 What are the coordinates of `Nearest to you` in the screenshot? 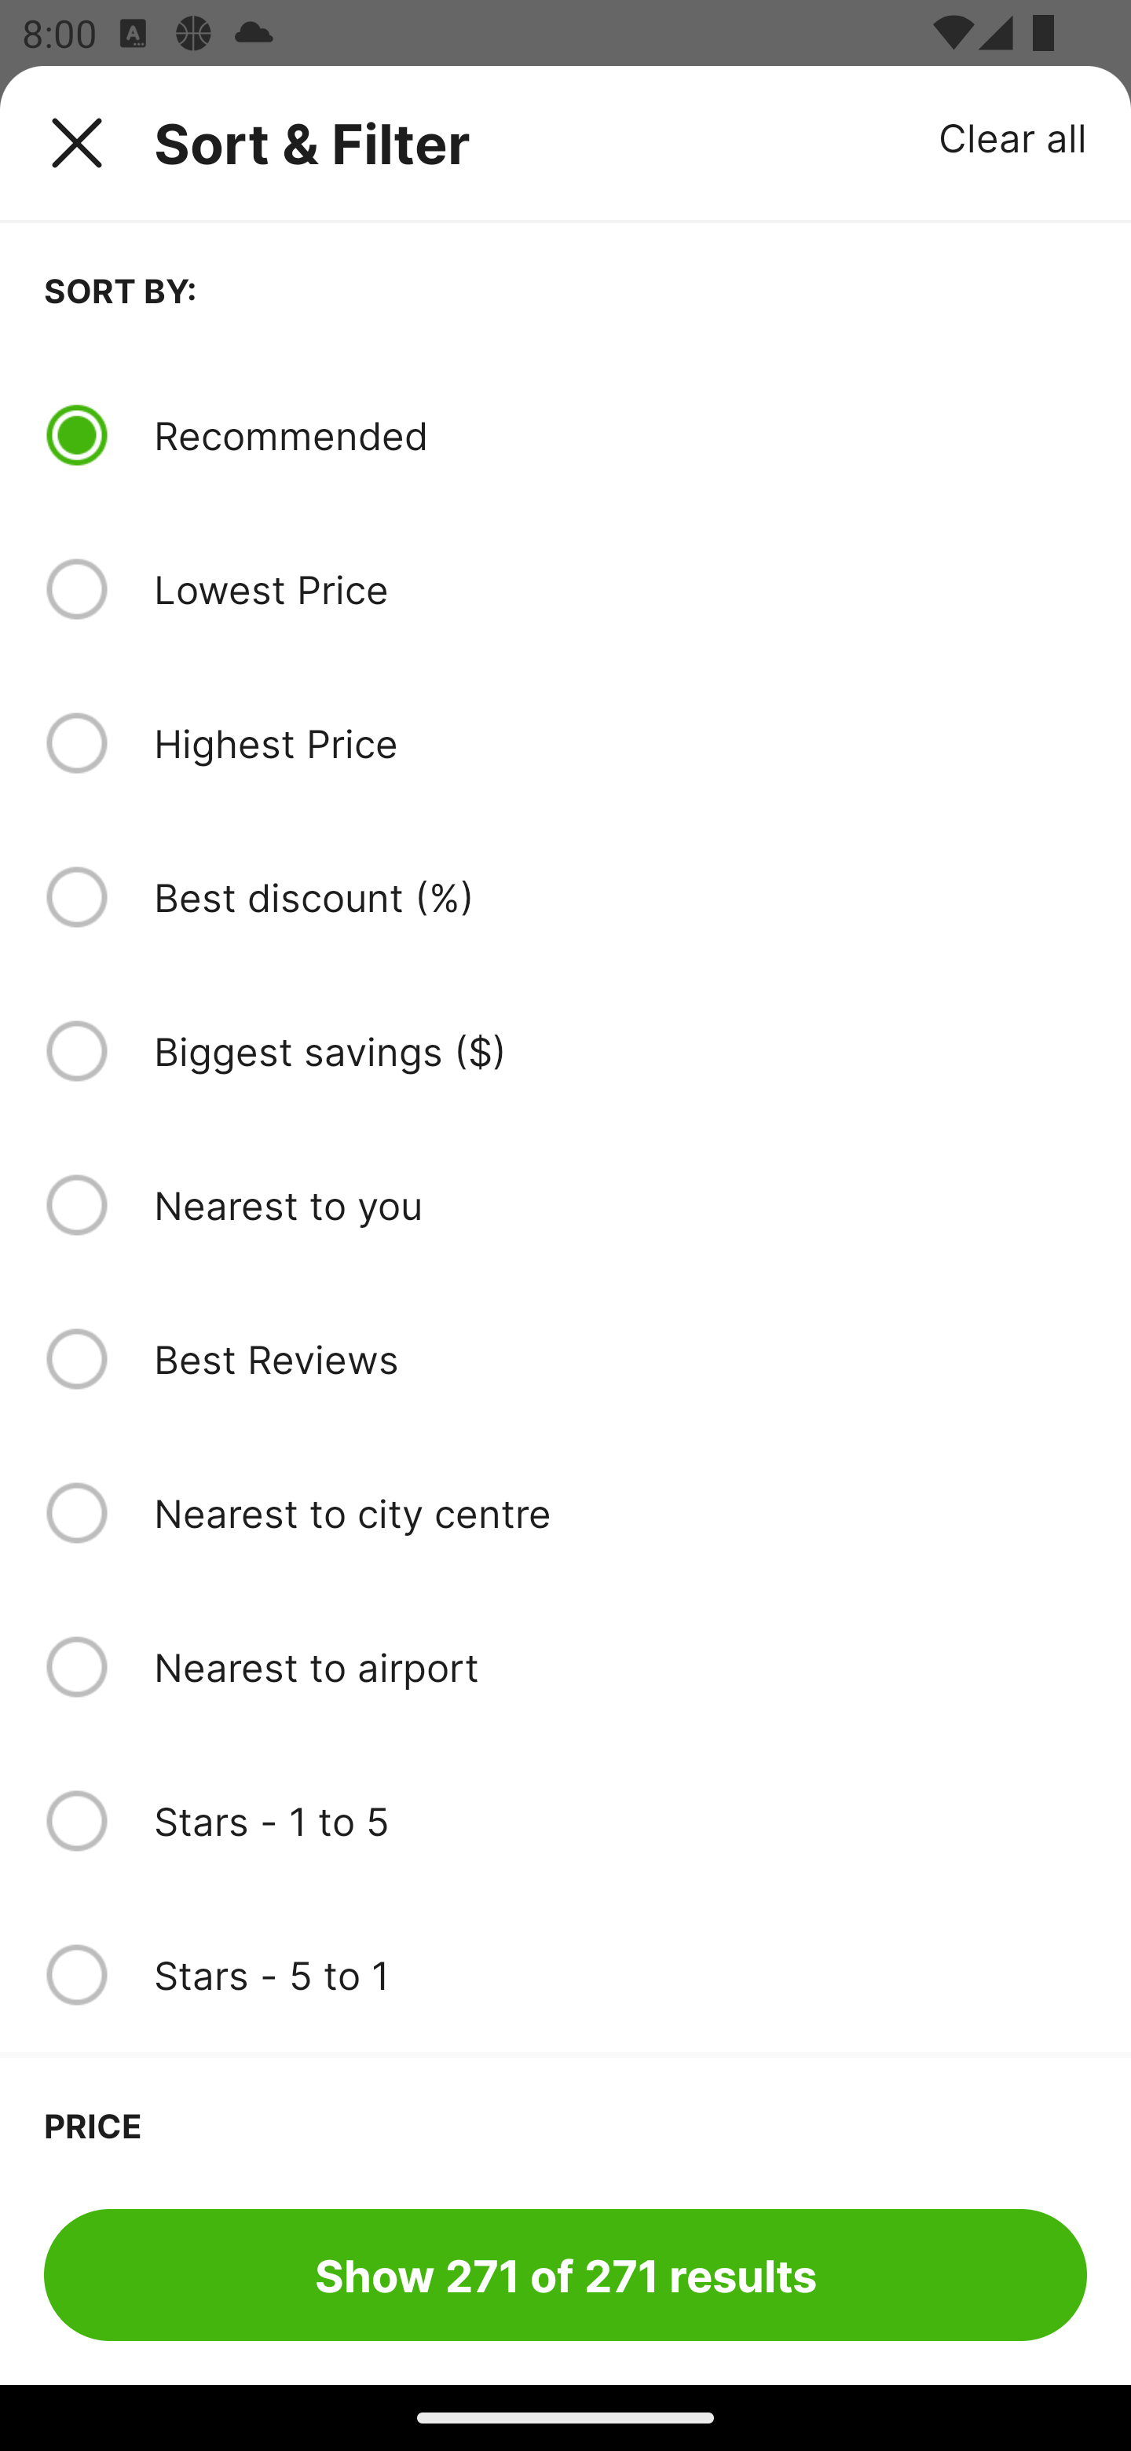 It's located at (620, 1204).